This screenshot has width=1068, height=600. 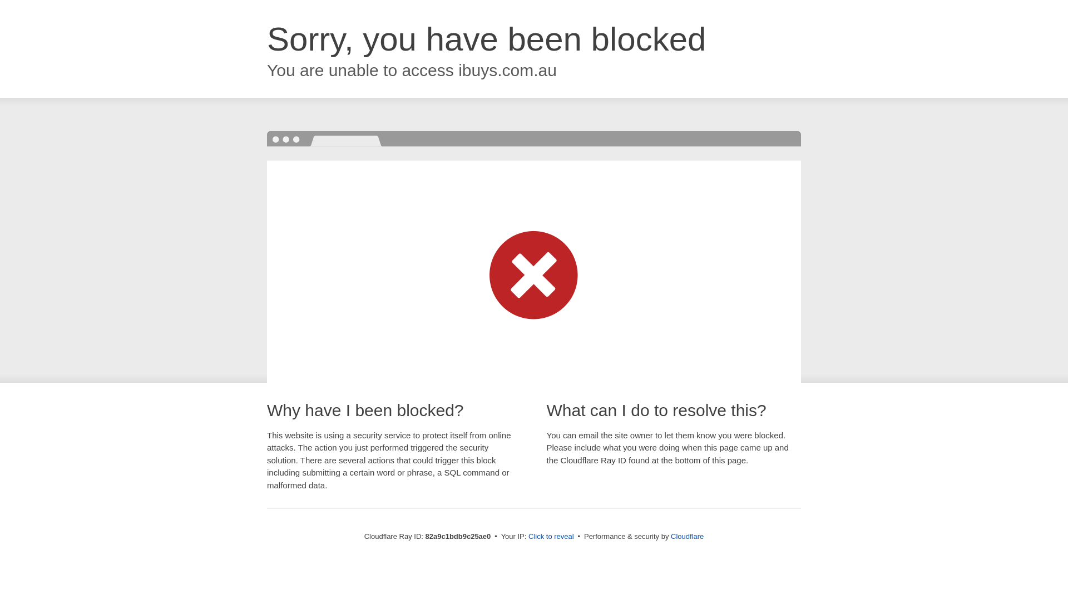 What do you see at coordinates (688, 537) in the screenshot?
I see `Cloudflare` at bounding box center [688, 537].